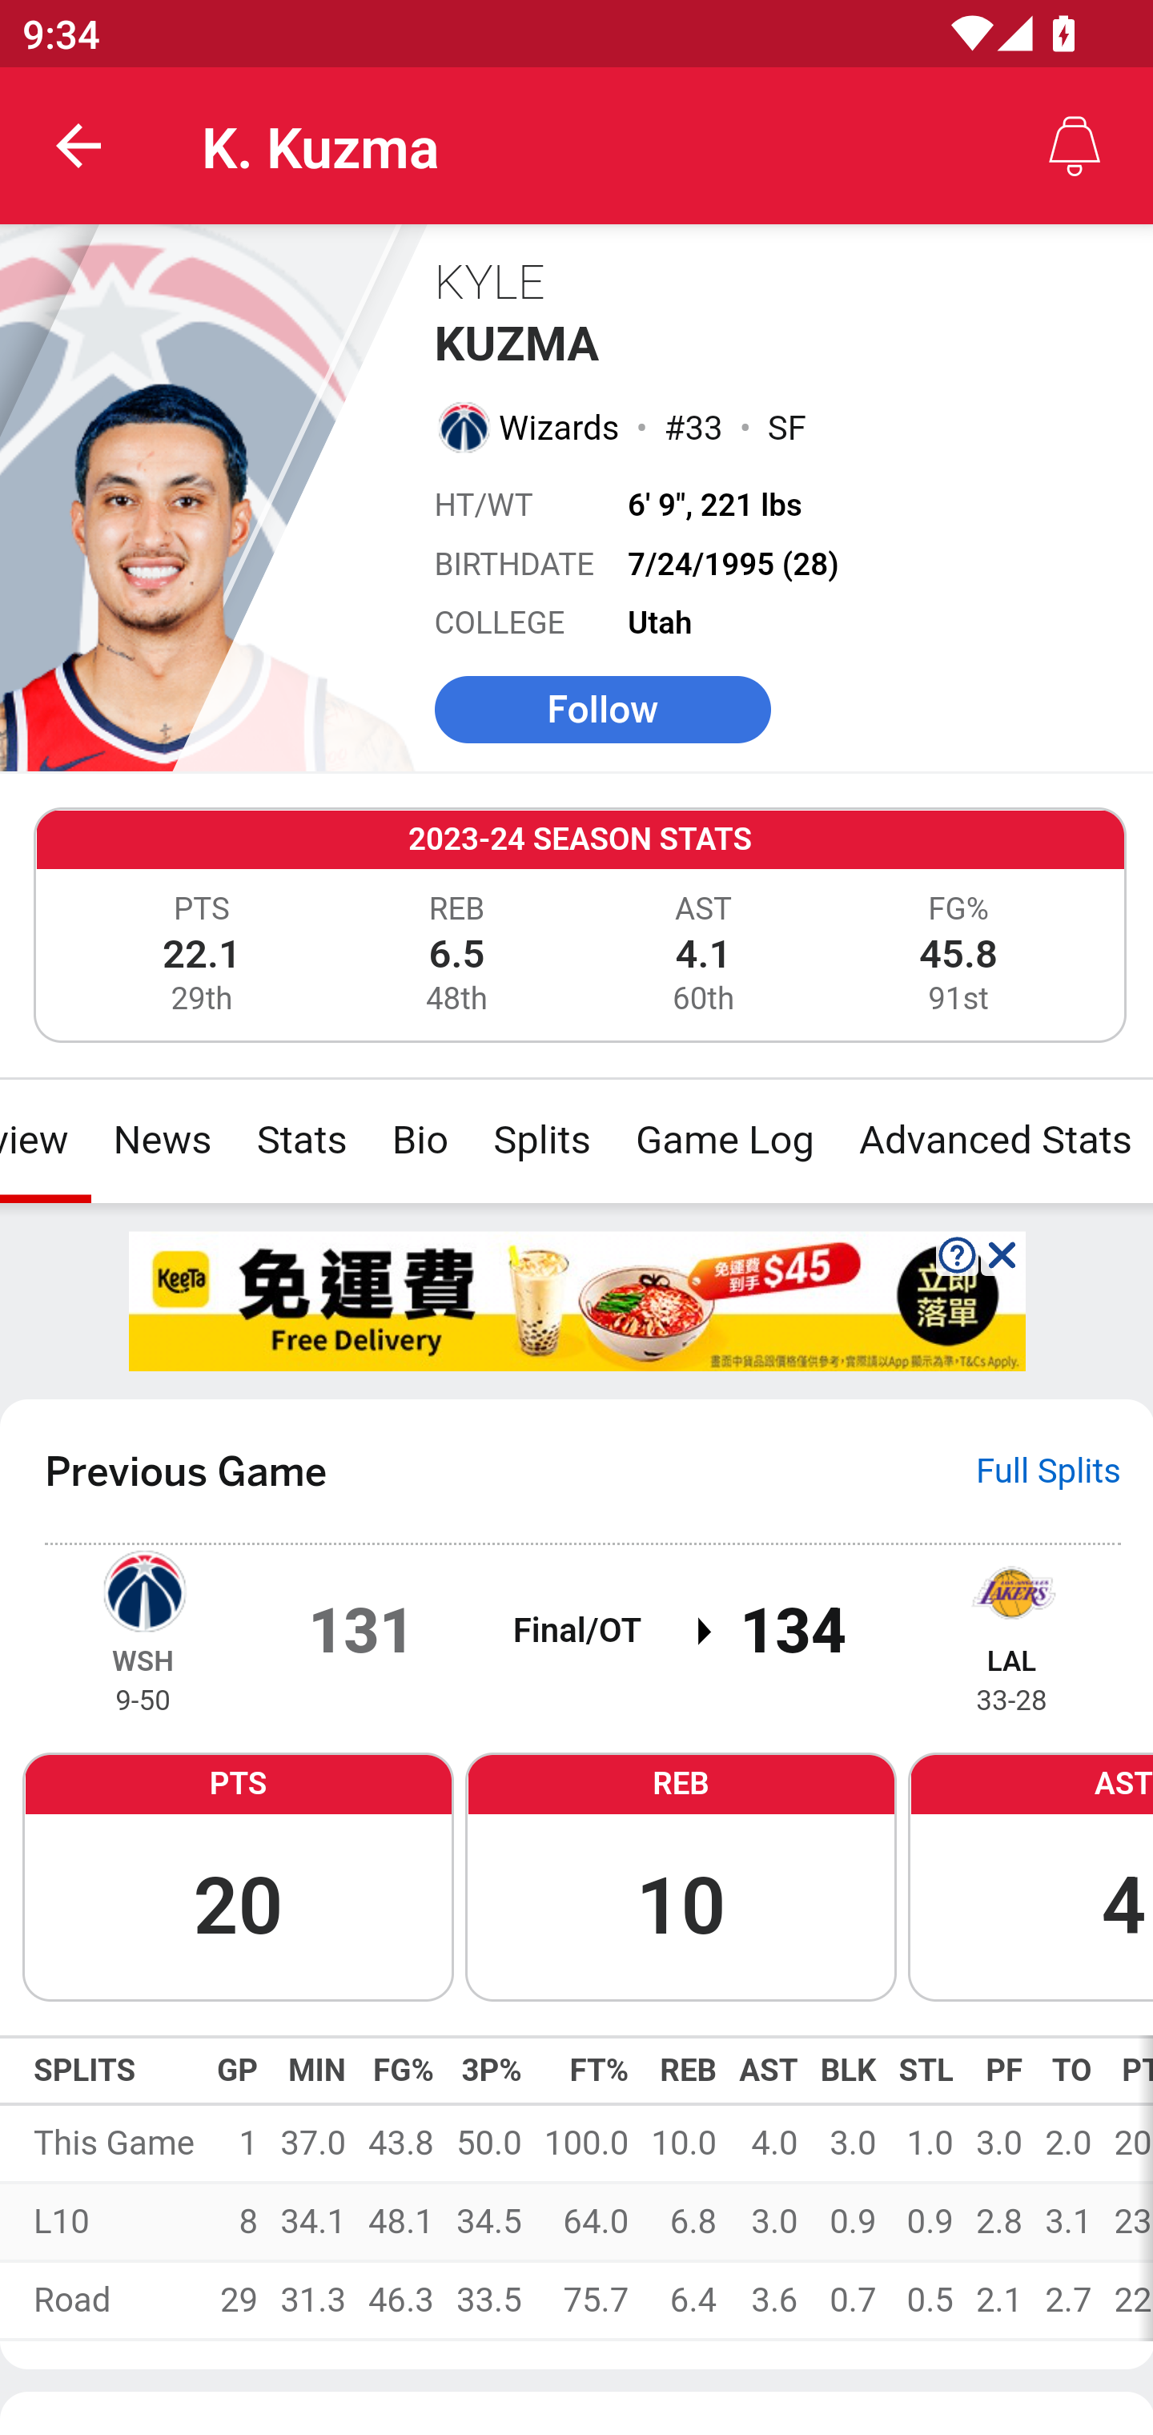 Image resolution: width=1153 pixels, height=2435 pixels. What do you see at coordinates (576, 1874) in the screenshot?
I see `PTS 20 REB 10 AST 4` at bounding box center [576, 1874].